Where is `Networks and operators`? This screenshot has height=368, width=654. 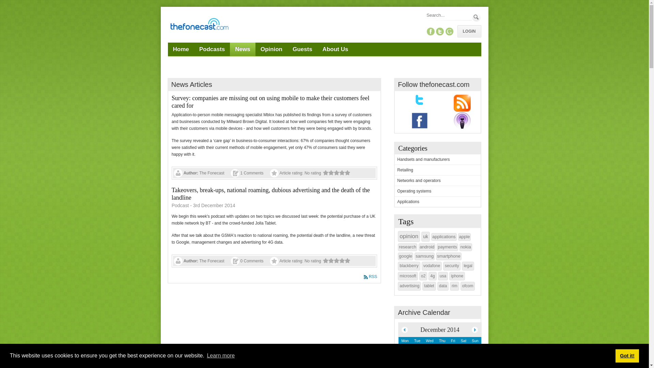 Networks and operators is located at coordinates (418, 180).